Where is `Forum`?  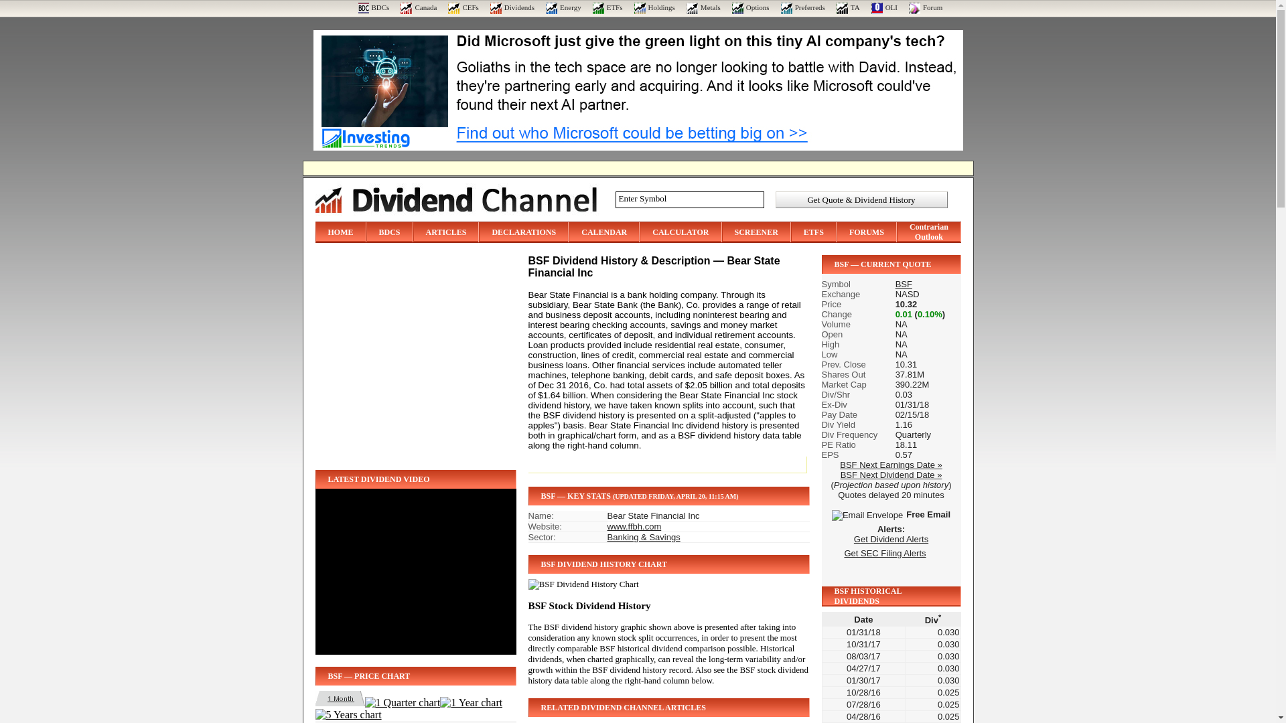
Forum is located at coordinates (926, 7).